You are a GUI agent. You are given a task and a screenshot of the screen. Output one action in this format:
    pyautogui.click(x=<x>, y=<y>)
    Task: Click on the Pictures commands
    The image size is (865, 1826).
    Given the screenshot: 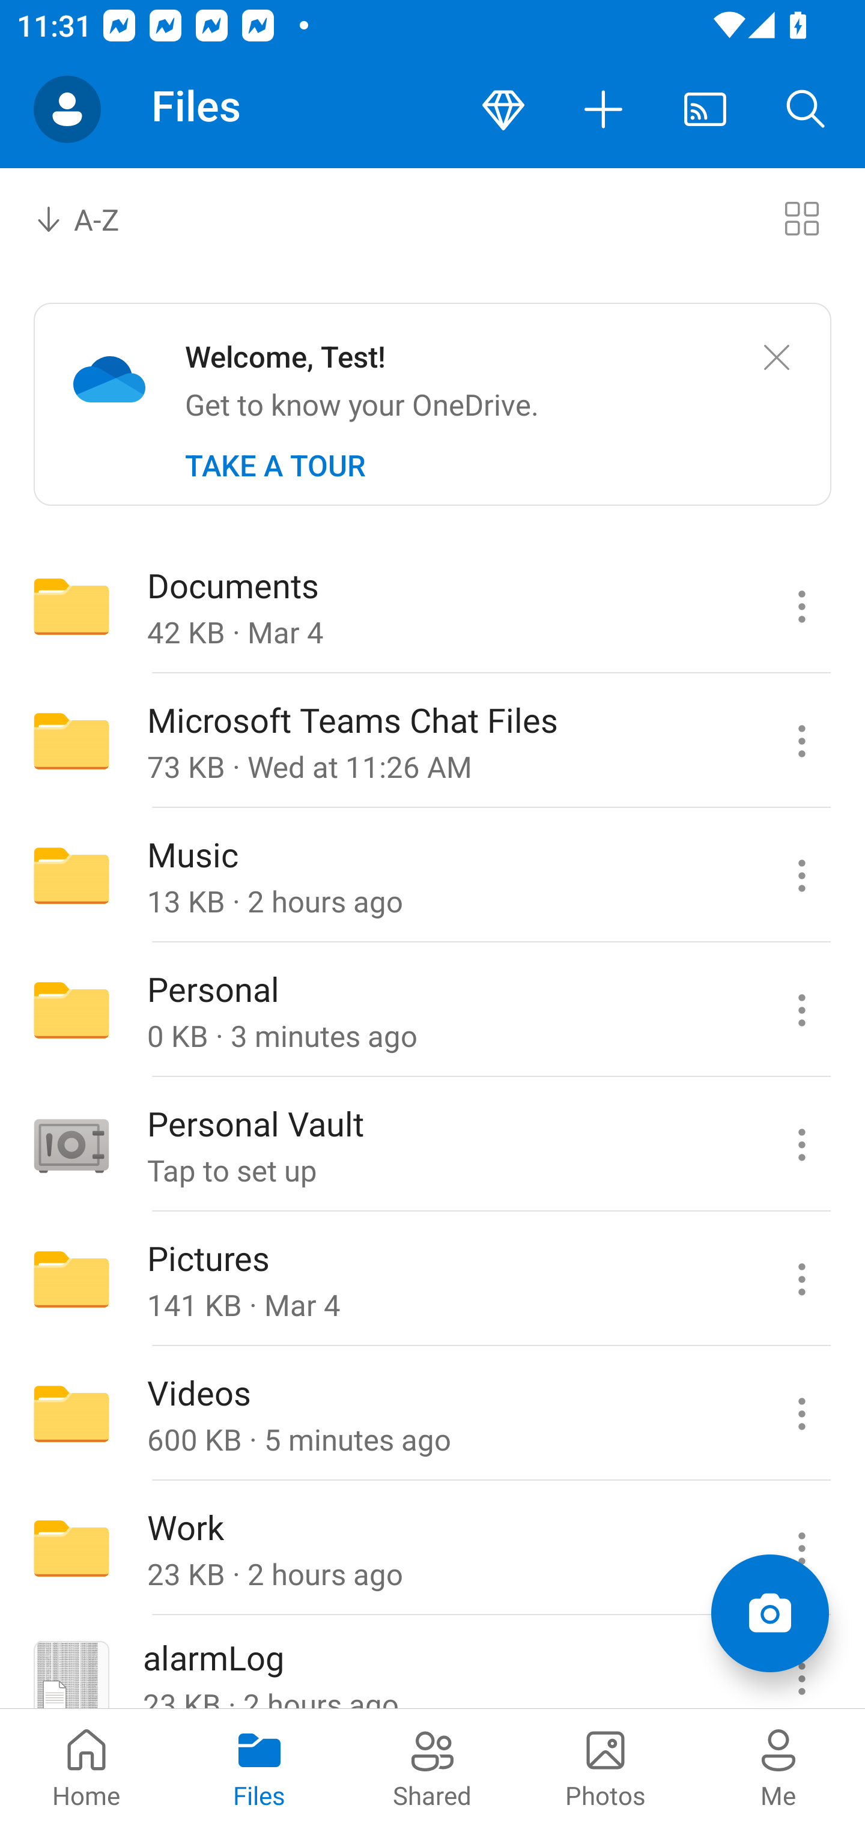 What is the action you would take?
    pyautogui.click(x=801, y=1279)
    